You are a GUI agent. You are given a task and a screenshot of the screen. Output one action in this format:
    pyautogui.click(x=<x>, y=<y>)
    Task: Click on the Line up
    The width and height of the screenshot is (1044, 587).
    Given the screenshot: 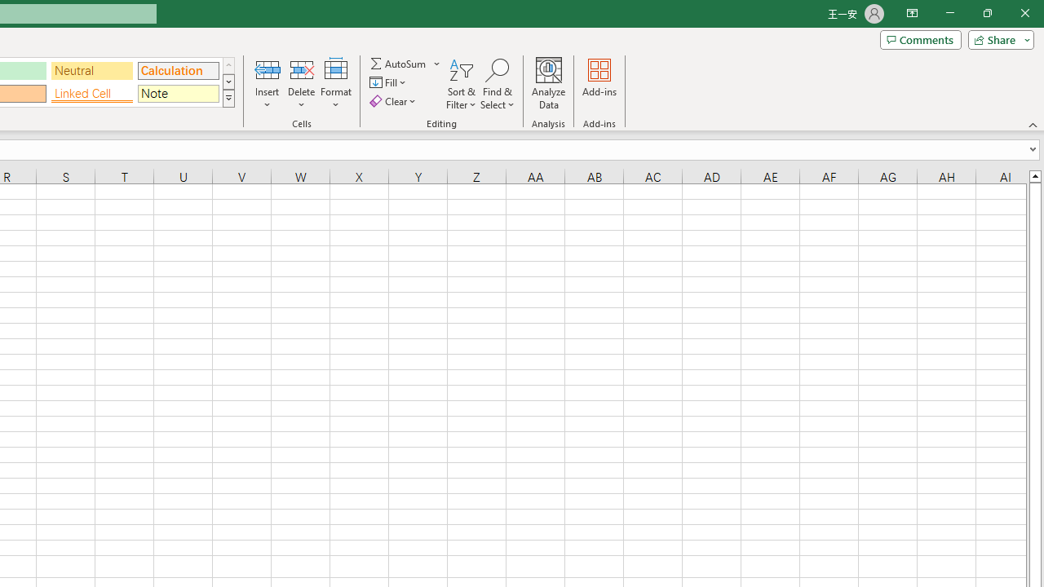 What is the action you would take?
    pyautogui.click(x=1034, y=175)
    